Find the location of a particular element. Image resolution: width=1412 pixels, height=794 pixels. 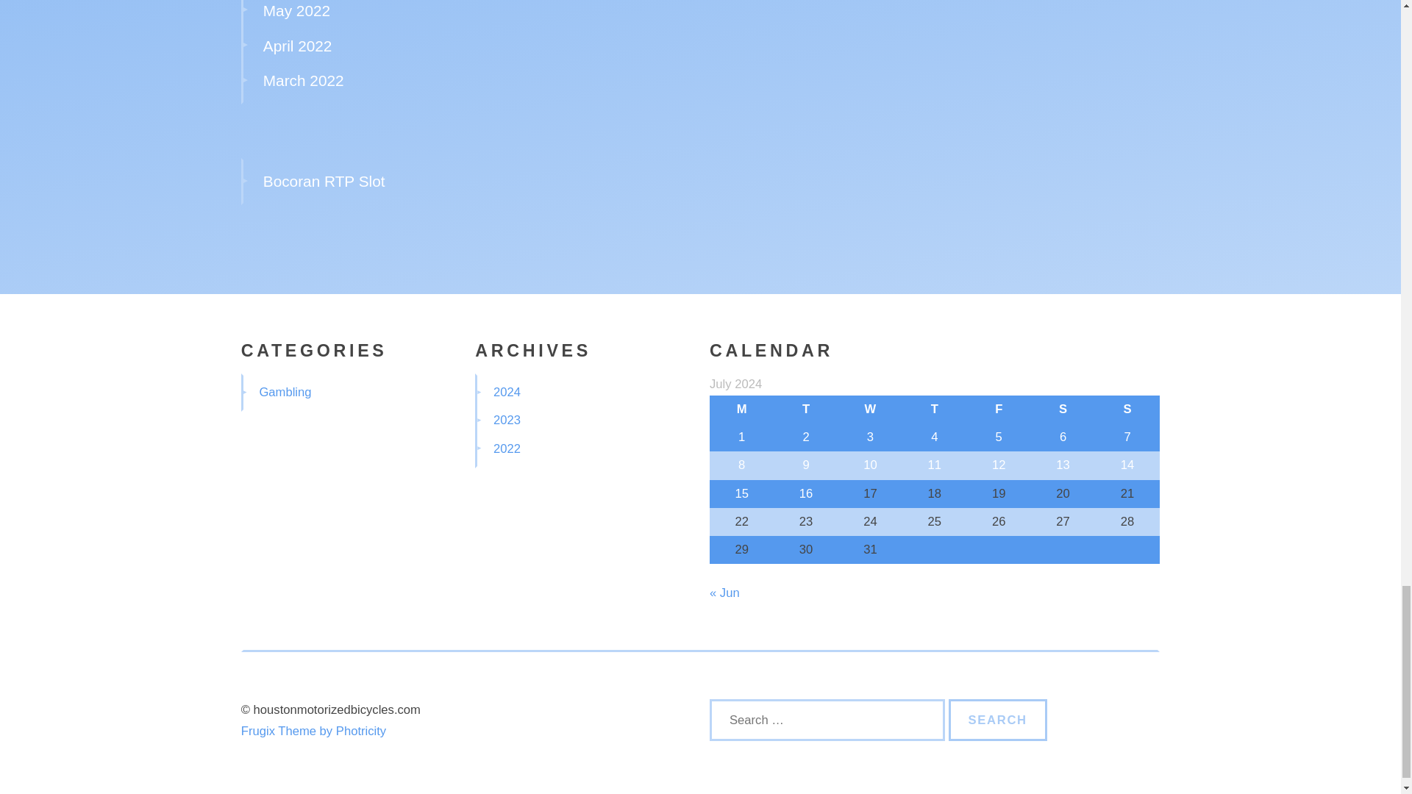

Tuesday is located at coordinates (805, 409).